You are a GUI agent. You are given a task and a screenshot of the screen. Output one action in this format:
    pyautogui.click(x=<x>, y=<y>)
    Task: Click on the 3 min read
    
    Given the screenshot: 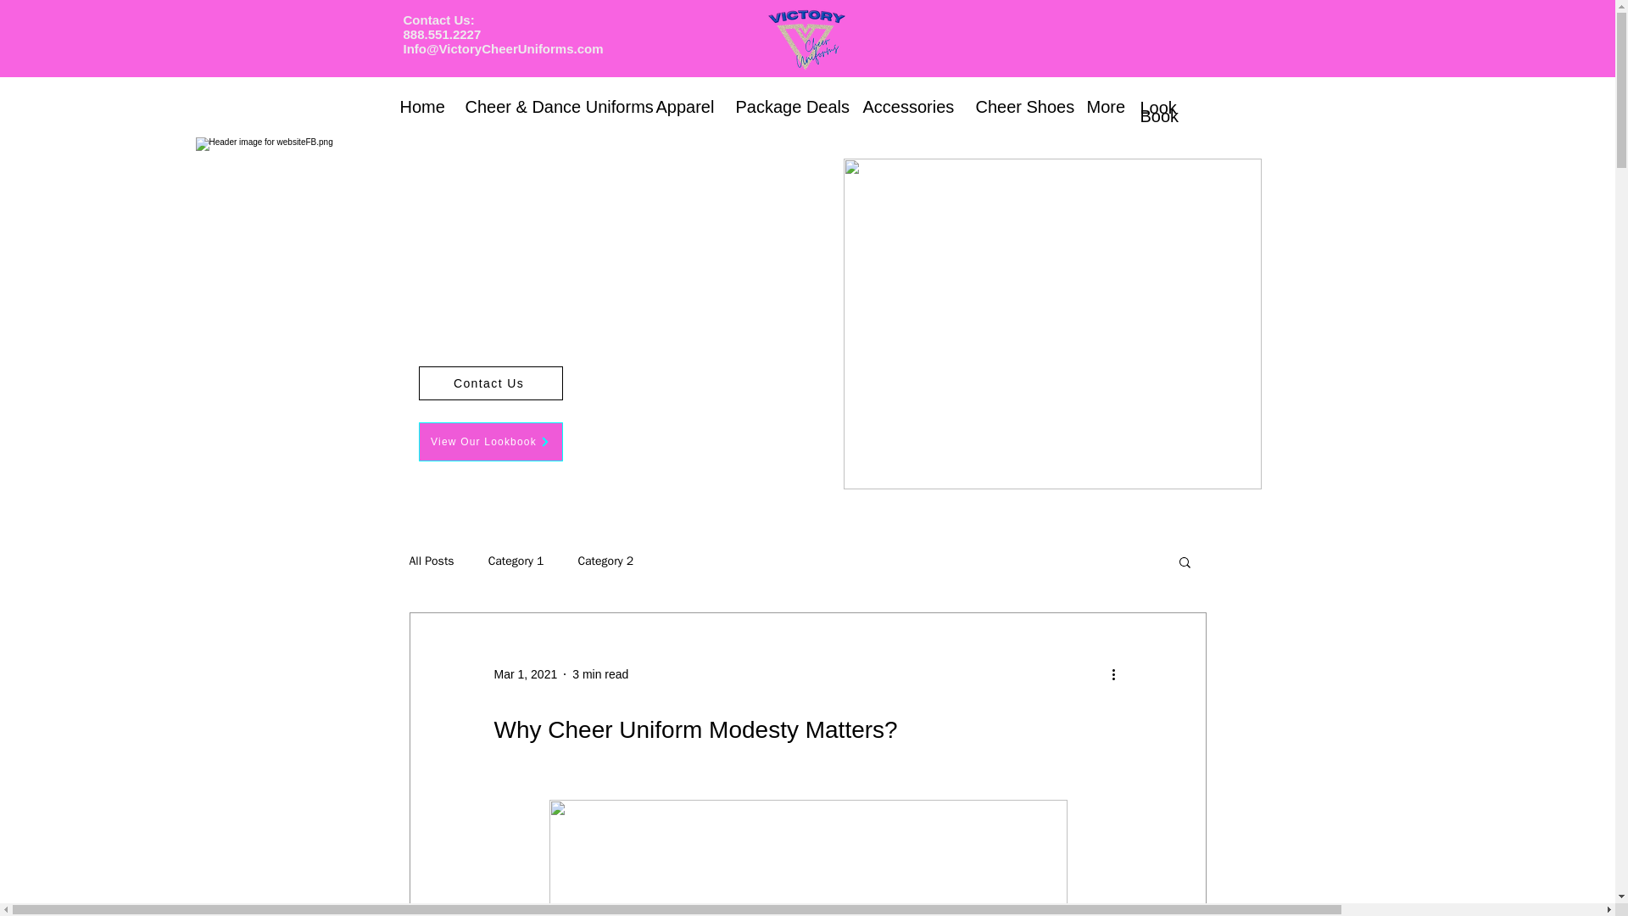 What is the action you would take?
    pyautogui.click(x=600, y=673)
    